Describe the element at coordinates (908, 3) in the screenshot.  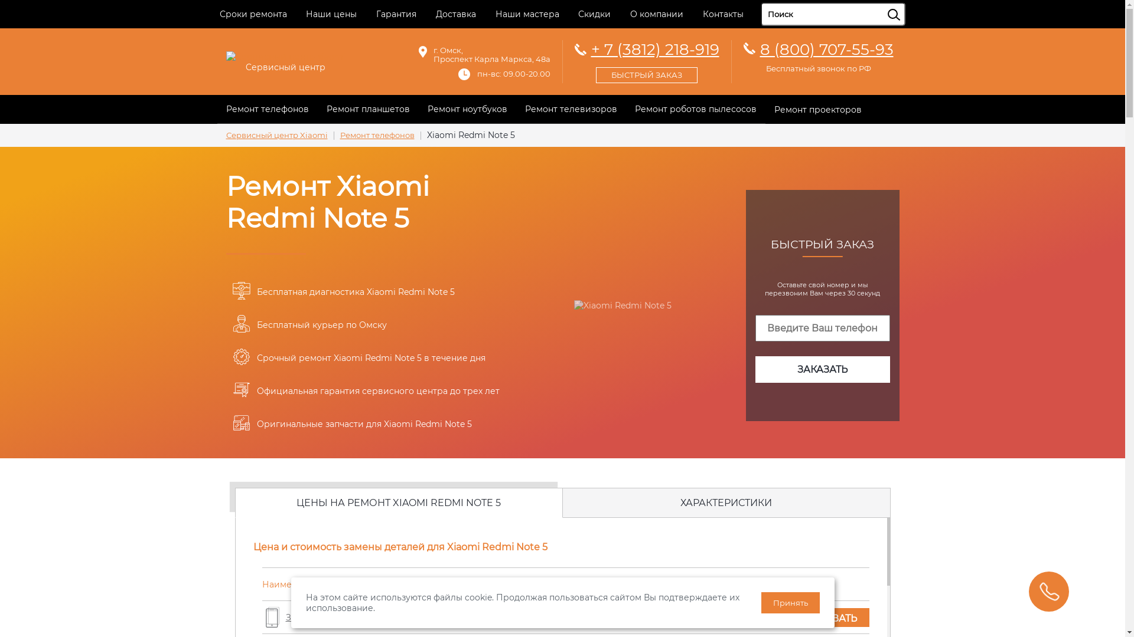
I see `sisea.search` at that location.